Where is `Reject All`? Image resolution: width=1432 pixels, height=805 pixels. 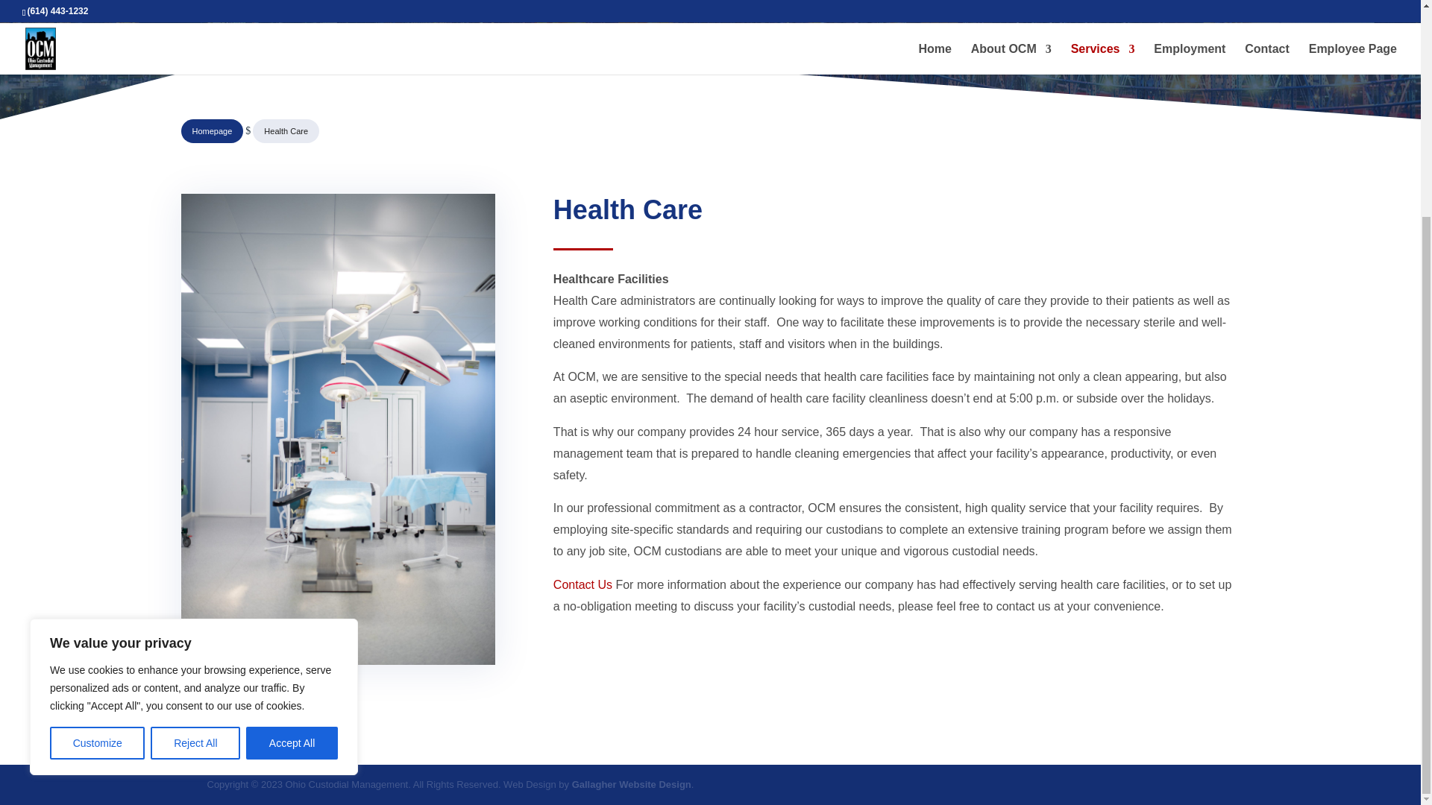 Reject All is located at coordinates (195, 455).